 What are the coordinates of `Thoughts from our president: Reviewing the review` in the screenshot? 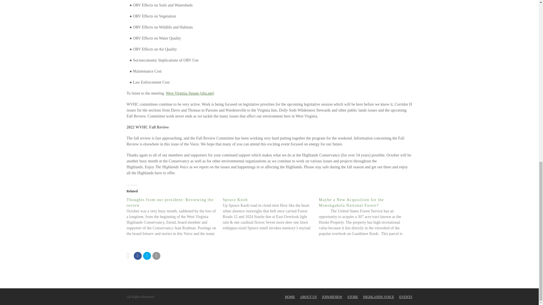 It's located at (174, 216).